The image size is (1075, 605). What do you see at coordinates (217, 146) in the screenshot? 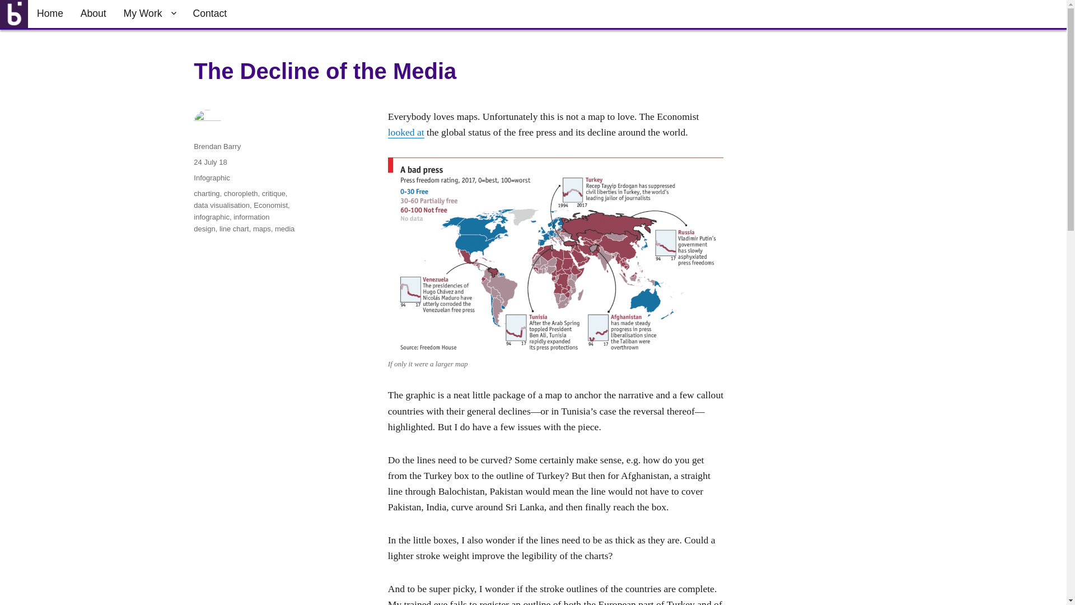
I see `Brendan Barry` at bounding box center [217, 146].